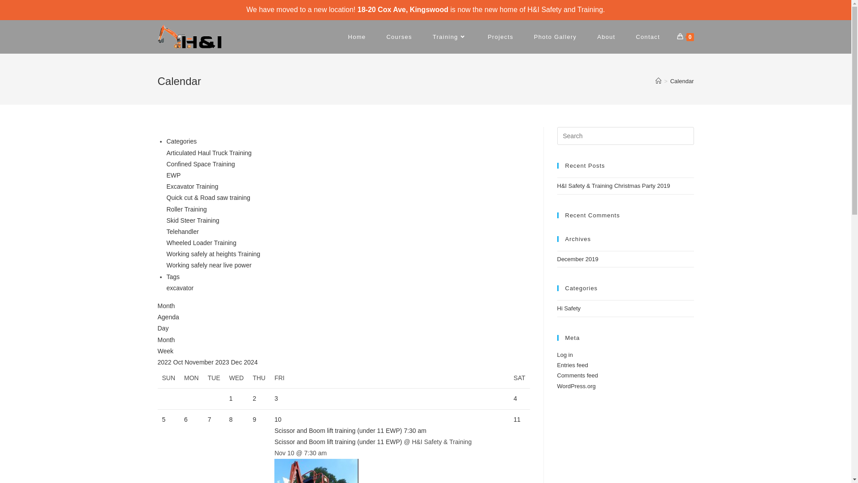 The width and height of the screenshot is (858, 483). I want to click on Quick cut & Road saw training, so click(208, 198).